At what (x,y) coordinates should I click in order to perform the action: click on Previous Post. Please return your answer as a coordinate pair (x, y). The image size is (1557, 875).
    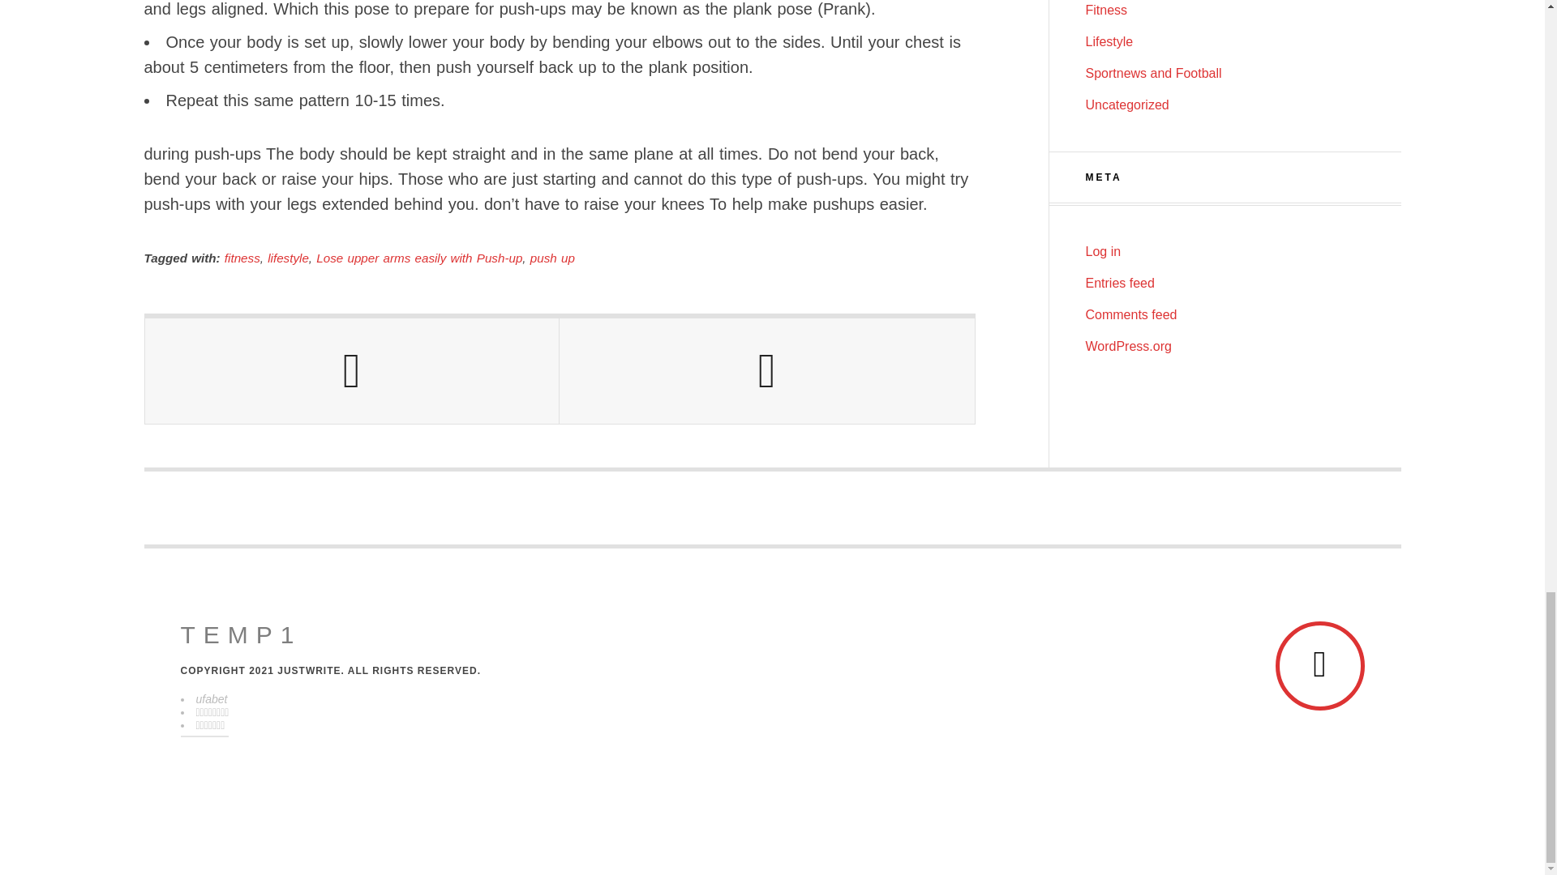
    Looking at the image, I should click on (352, 371).